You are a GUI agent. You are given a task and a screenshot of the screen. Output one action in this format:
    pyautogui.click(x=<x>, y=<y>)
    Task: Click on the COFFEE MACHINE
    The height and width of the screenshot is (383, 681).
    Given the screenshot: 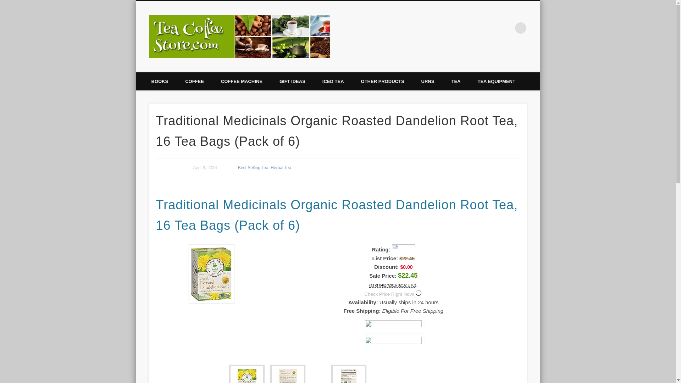 What is the action you would take?
    pyautogui.click(x=242, y=81)
    